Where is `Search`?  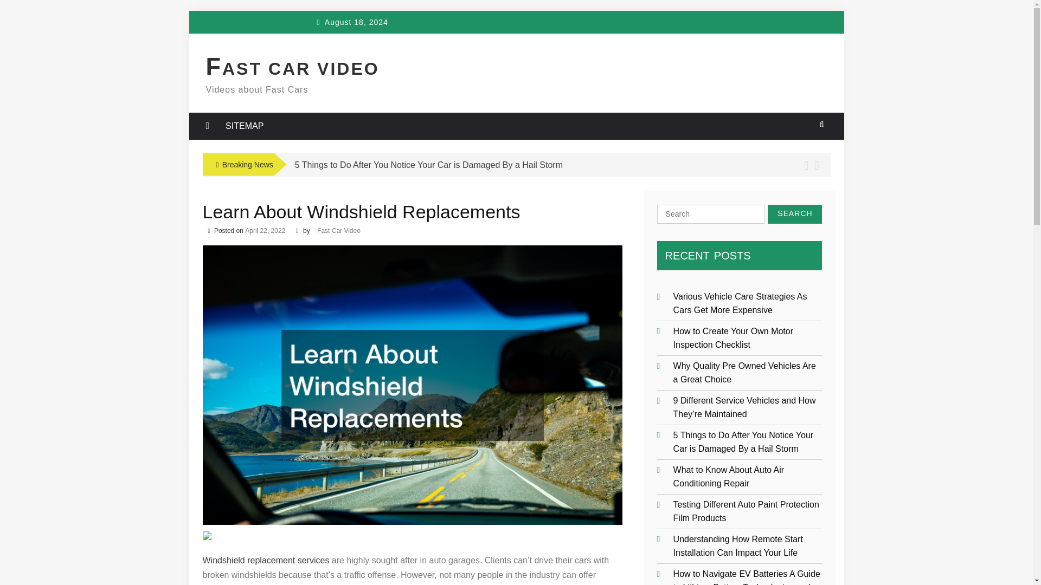
Search is located at coordinates (795, 214).